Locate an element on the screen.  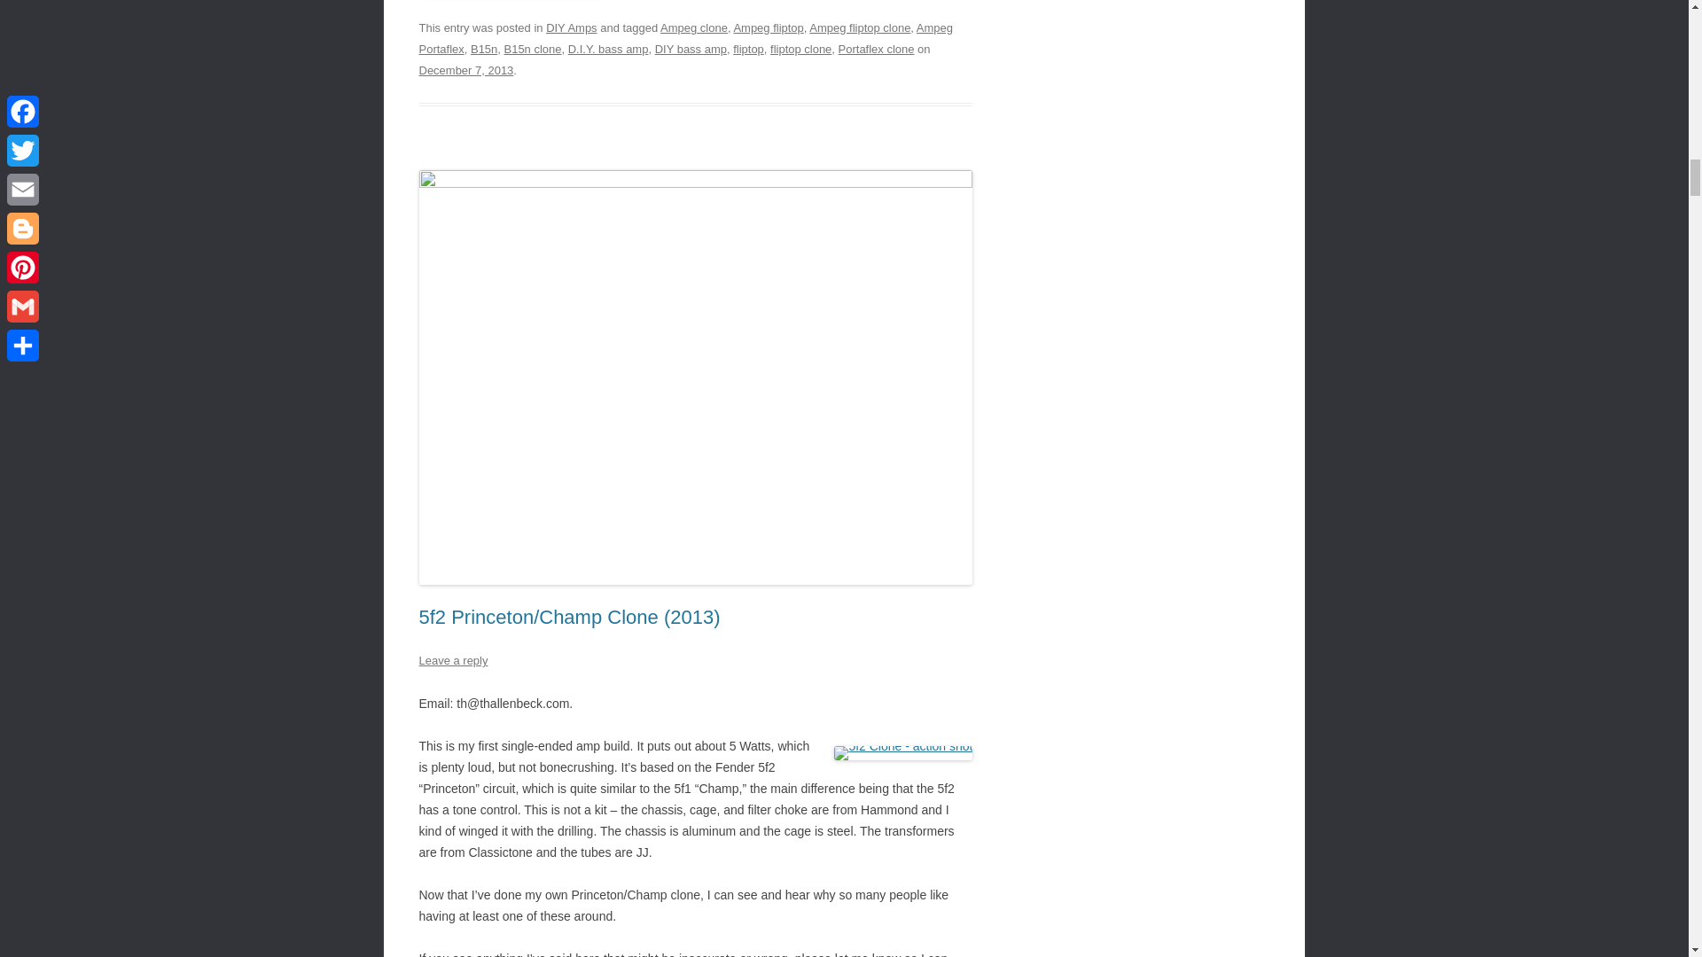
December 7, 2013 is located at coordinates (466, 71).